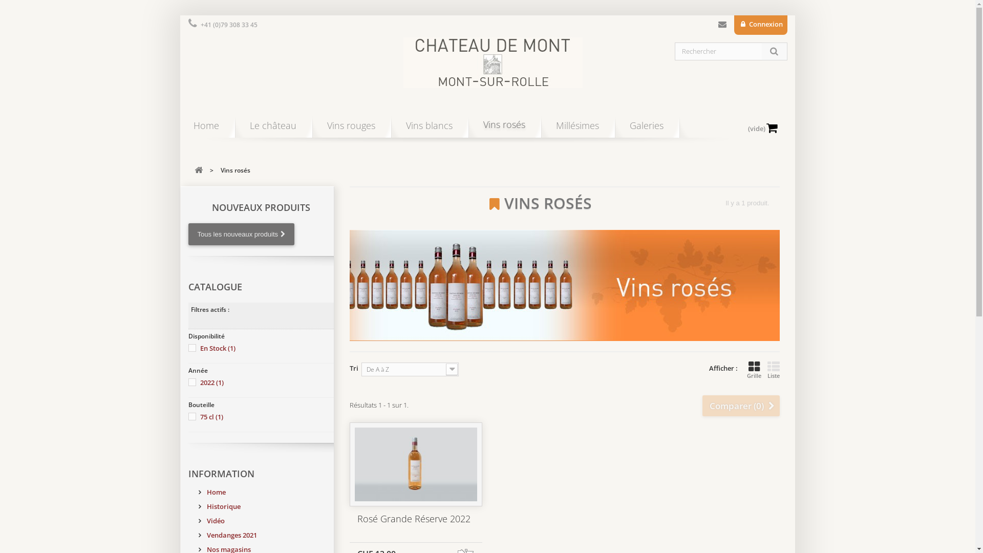  What do you see at coordinates (741, 406) in the screenshot?
I see `Comparer (0)` at bounding box center [741, 406].